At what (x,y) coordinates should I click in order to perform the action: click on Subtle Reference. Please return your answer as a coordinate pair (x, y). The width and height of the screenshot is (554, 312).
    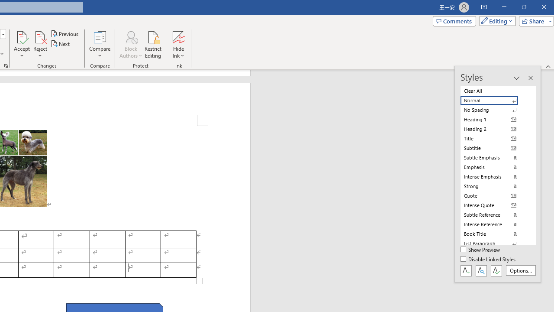
    Looking at the image, I should click on (494, 215).